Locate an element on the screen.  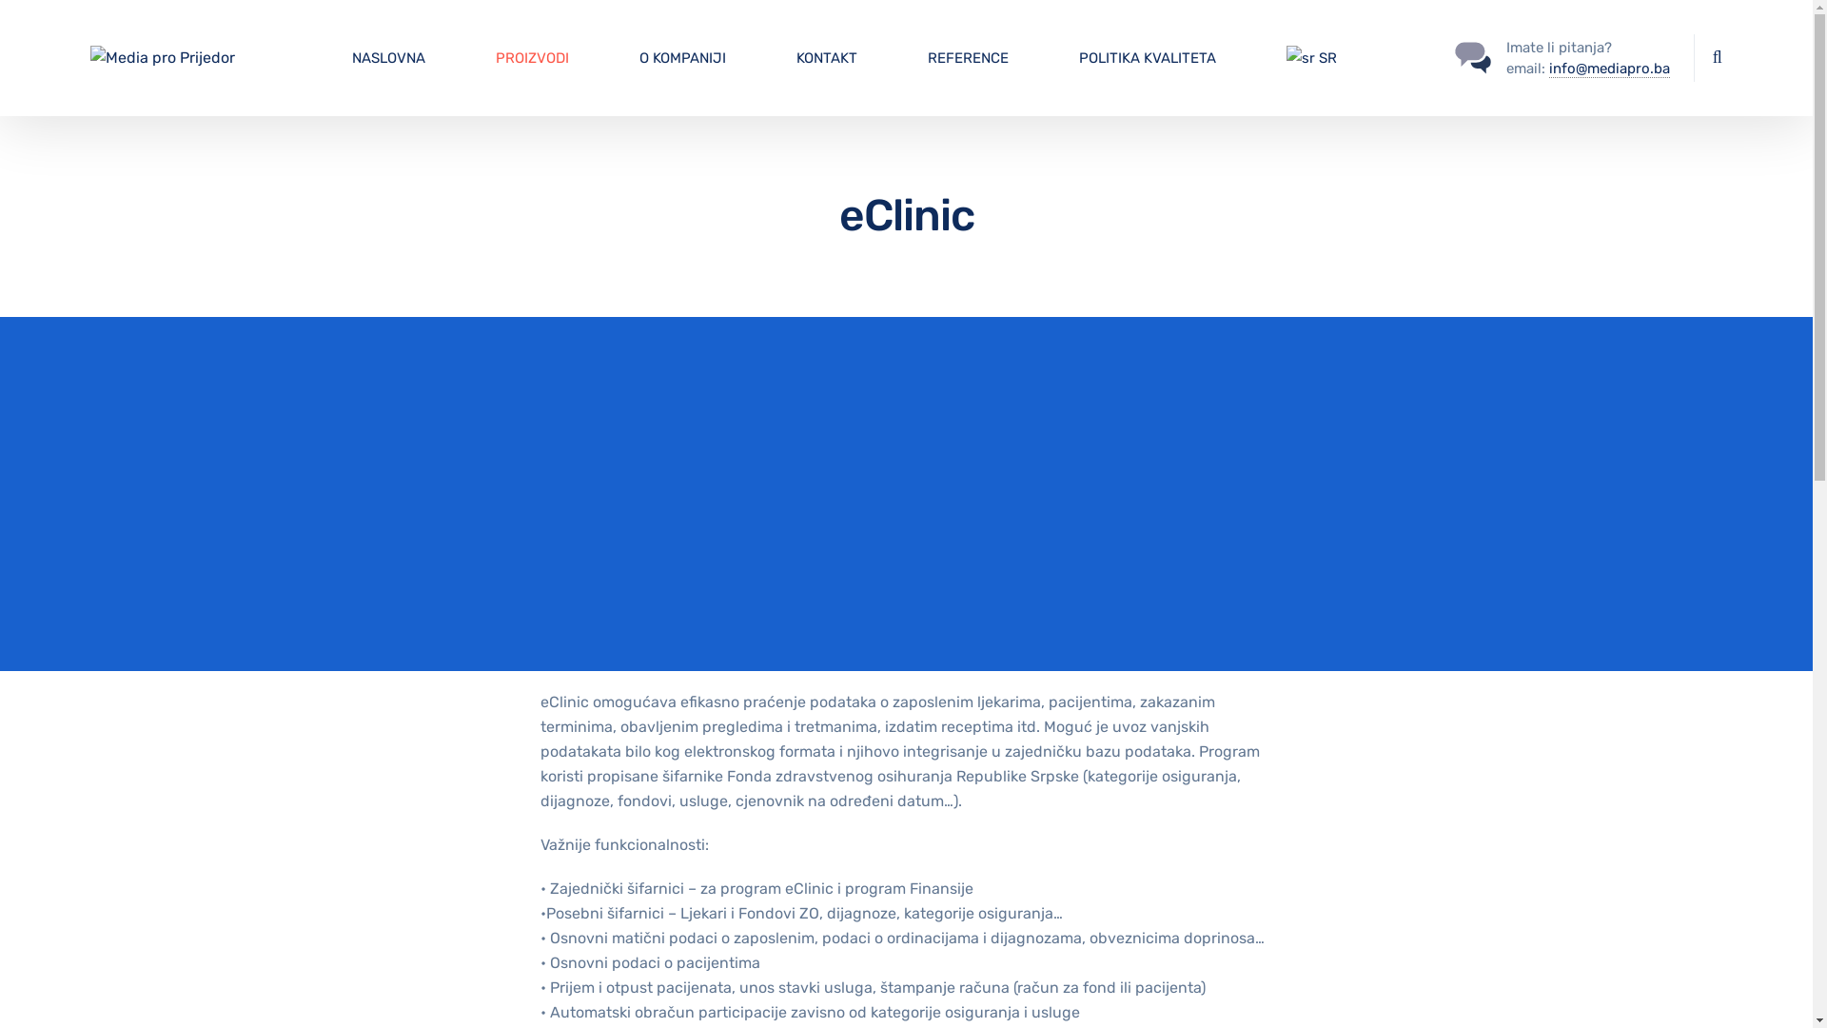
SR is located at coordinates (1311, 58).